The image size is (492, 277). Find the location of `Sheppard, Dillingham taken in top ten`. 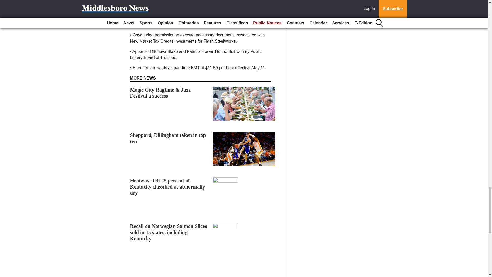

Sheppard, Dillingham taken in top ten is located at coordinates (168, 138).